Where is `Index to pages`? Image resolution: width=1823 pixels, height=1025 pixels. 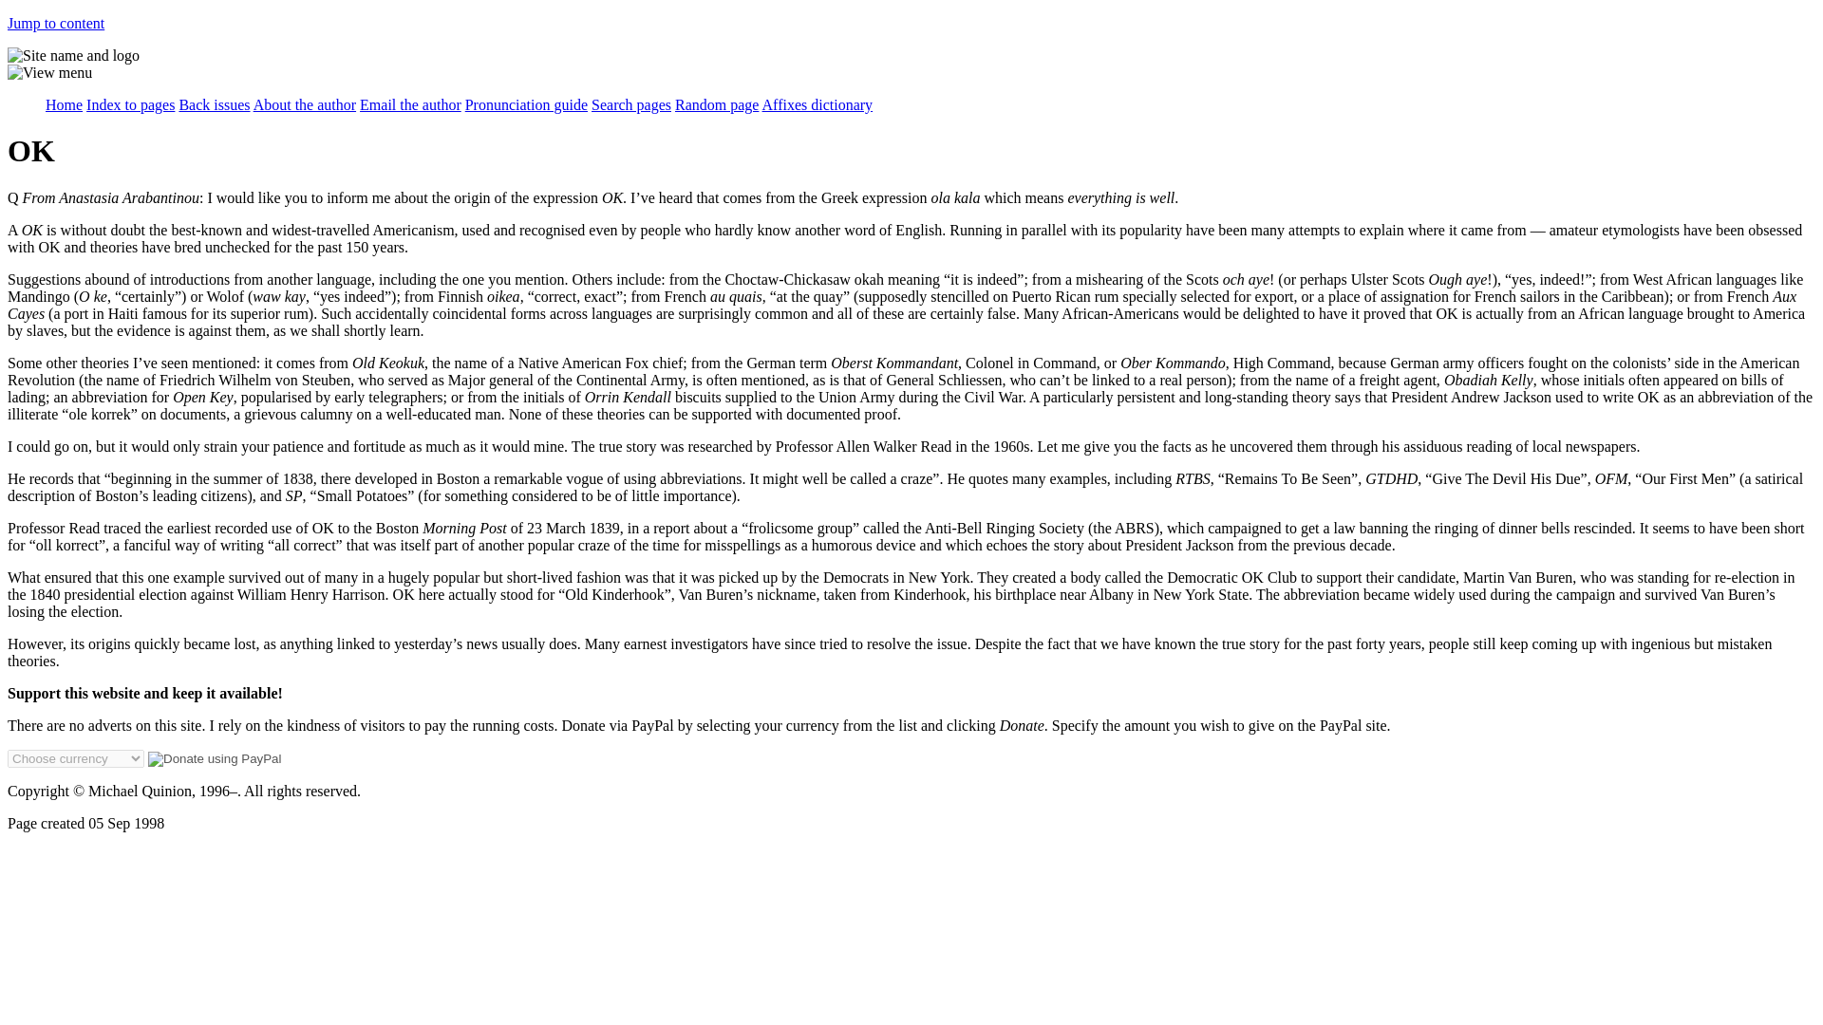
Index to pages is located at coordinates (130, 104).